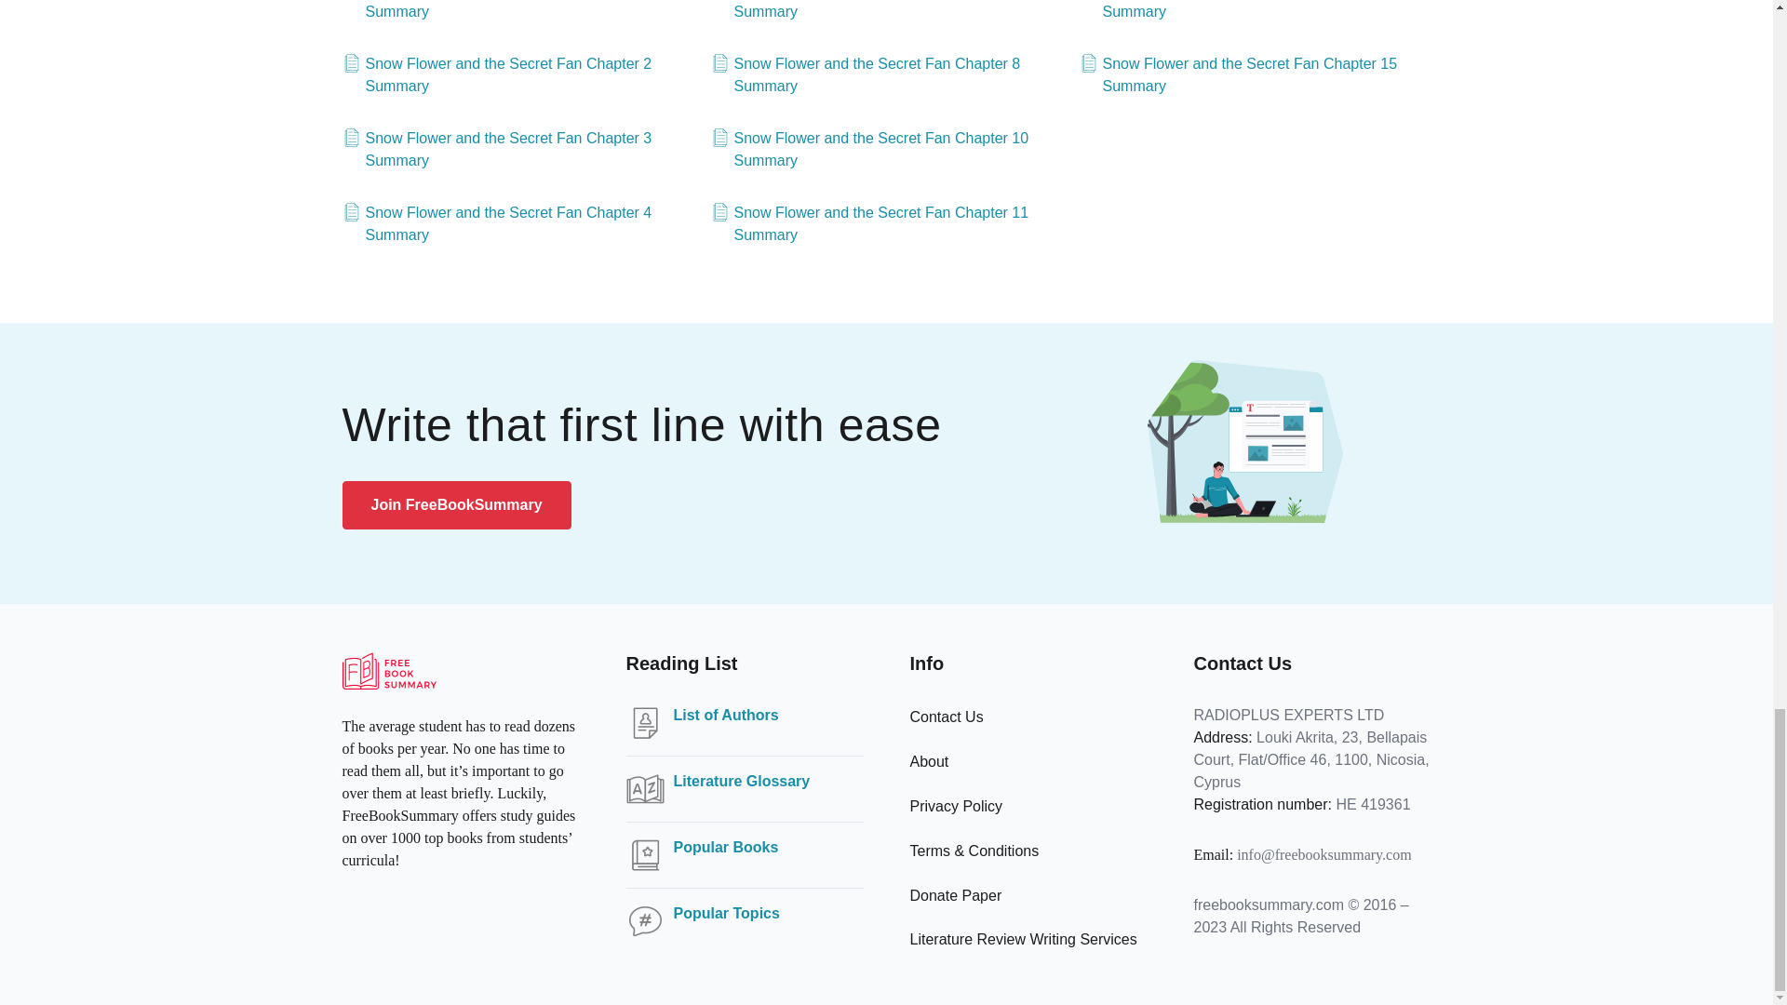  What do you see at coordinates (887, 223) in the screenshot?
I see `Snow Flower and the Secret Fan Chapter 11 Summary` at bounding box center [887, 223].